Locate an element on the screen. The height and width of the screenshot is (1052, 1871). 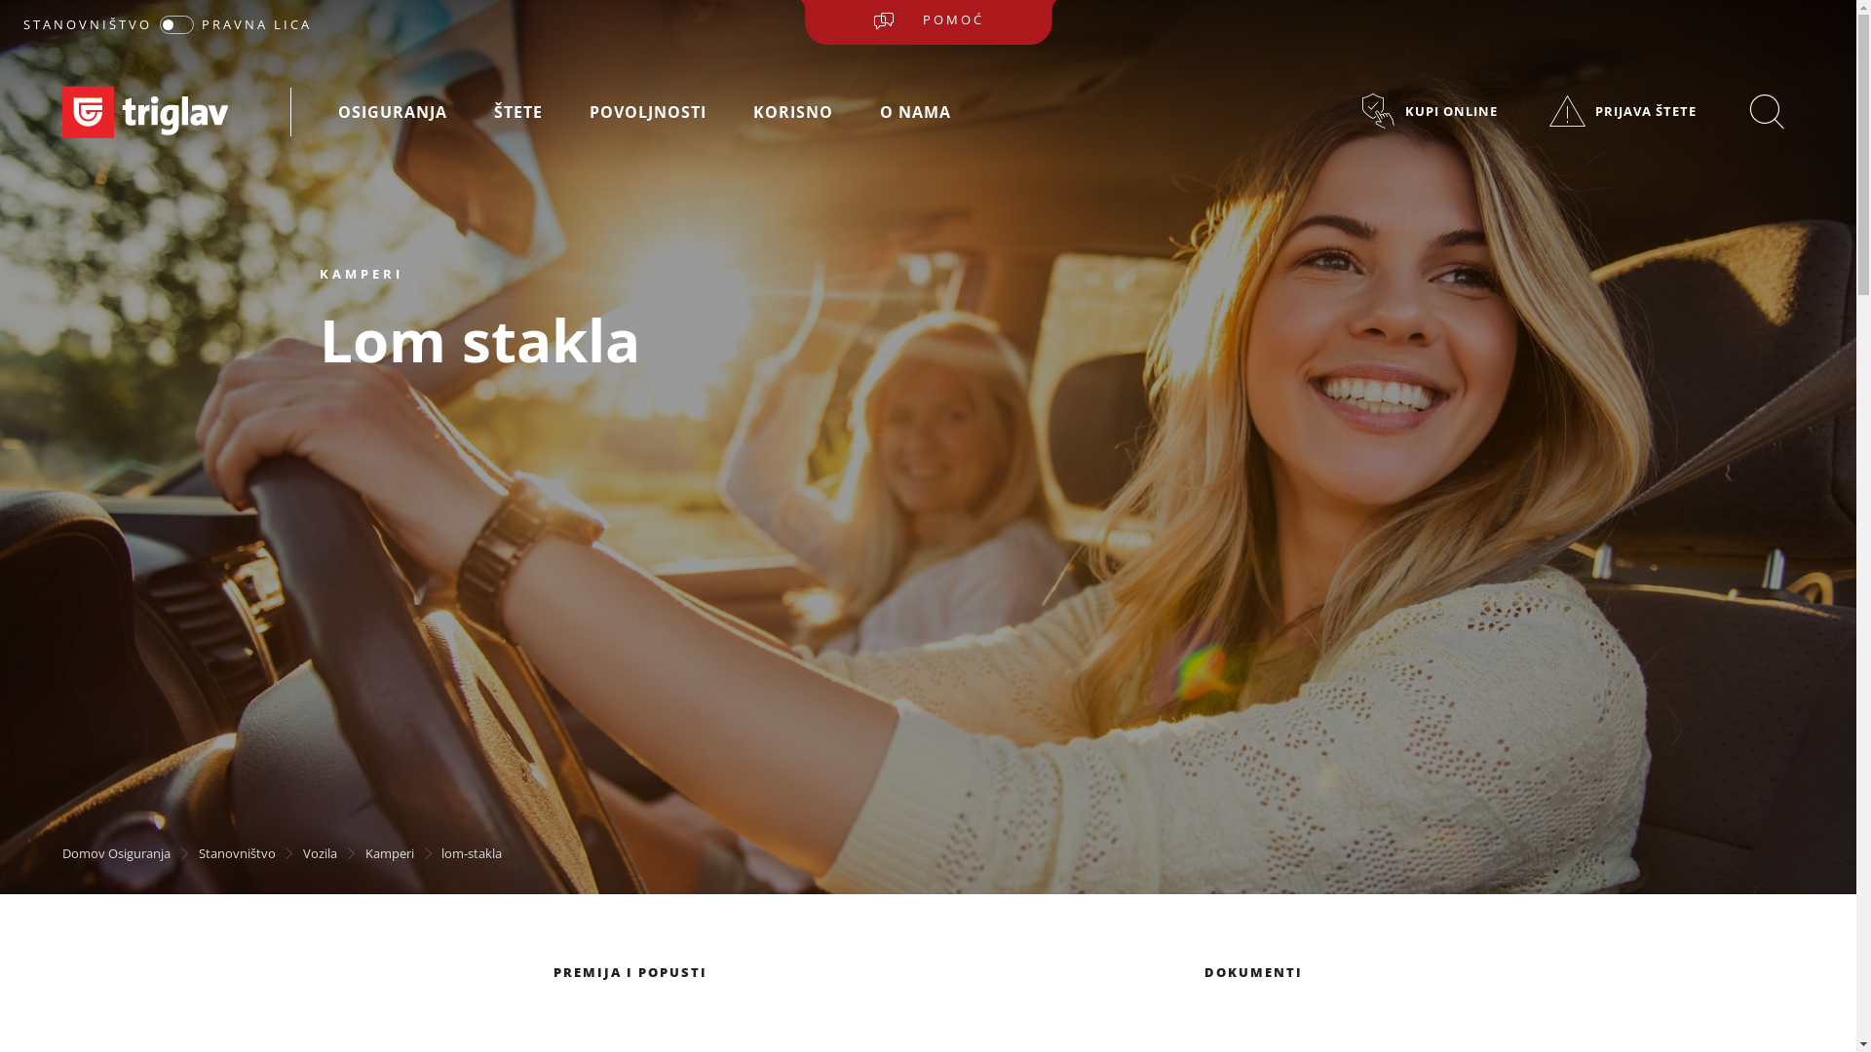
Osiguranja is located at coordinates (139, 853).